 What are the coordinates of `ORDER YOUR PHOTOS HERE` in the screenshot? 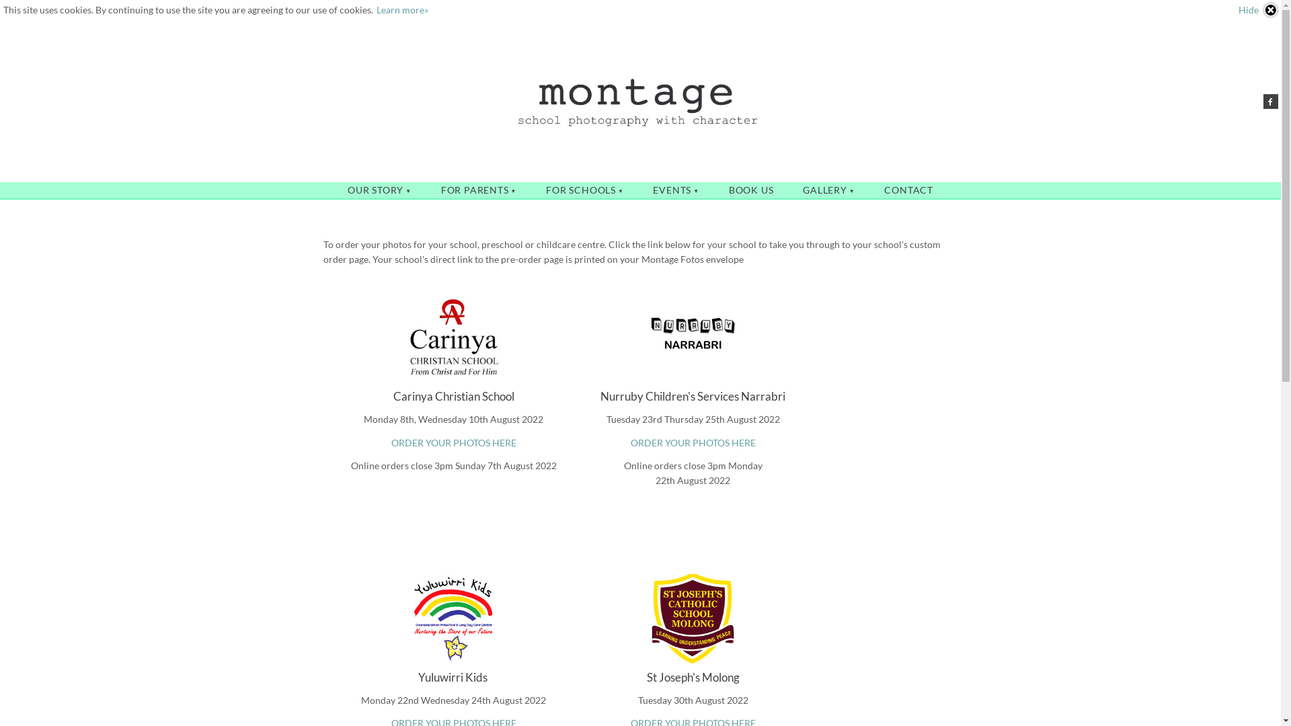 It's located at (693, 442).